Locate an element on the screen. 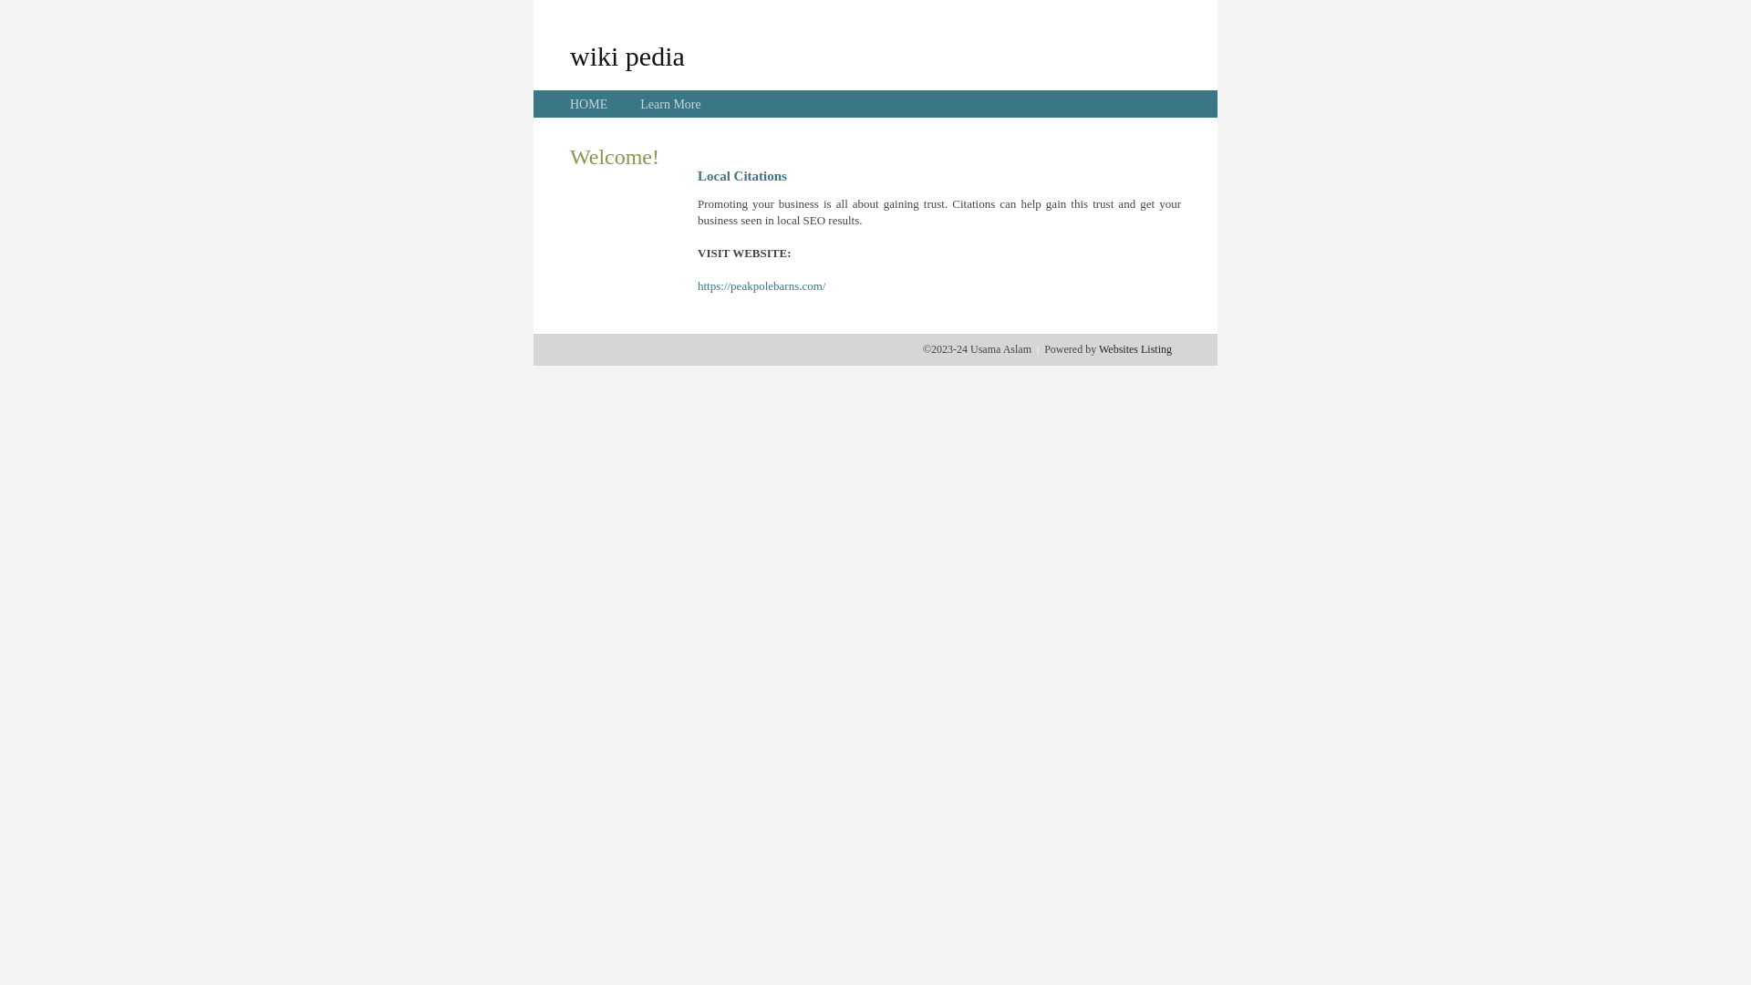 The width and height of the screenshot is (1751, 985). Learn More is located at coordinates (670, 104).